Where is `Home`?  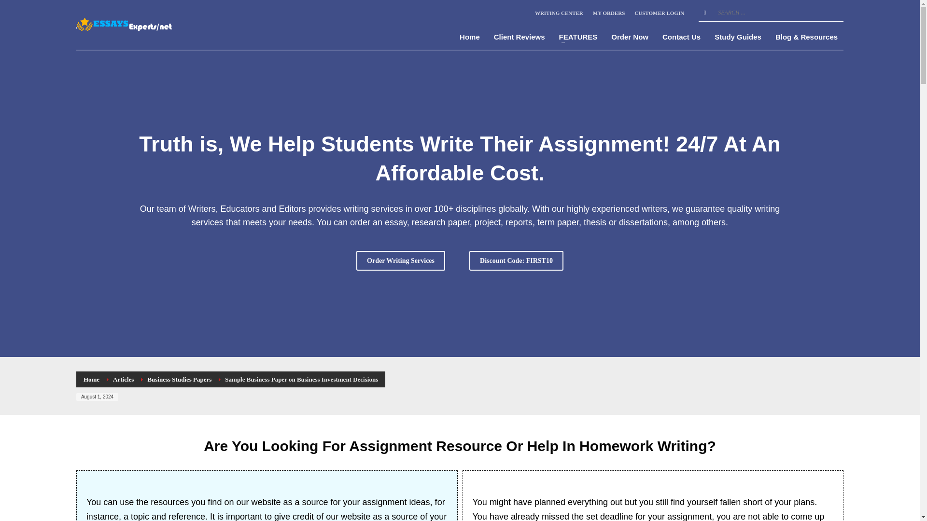 Home is located at coordinates (91, 379).